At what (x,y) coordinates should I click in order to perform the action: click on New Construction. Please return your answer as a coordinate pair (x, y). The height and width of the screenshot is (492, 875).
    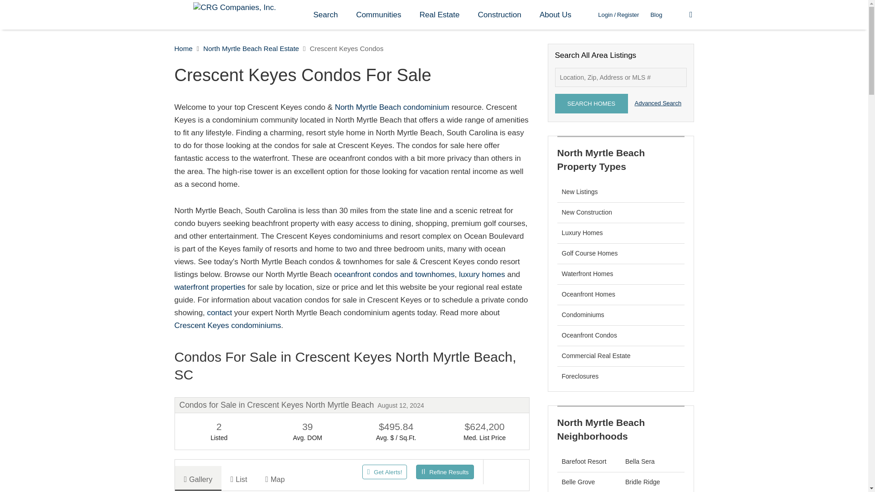
    Looking at the image, I should click on (587, 212).